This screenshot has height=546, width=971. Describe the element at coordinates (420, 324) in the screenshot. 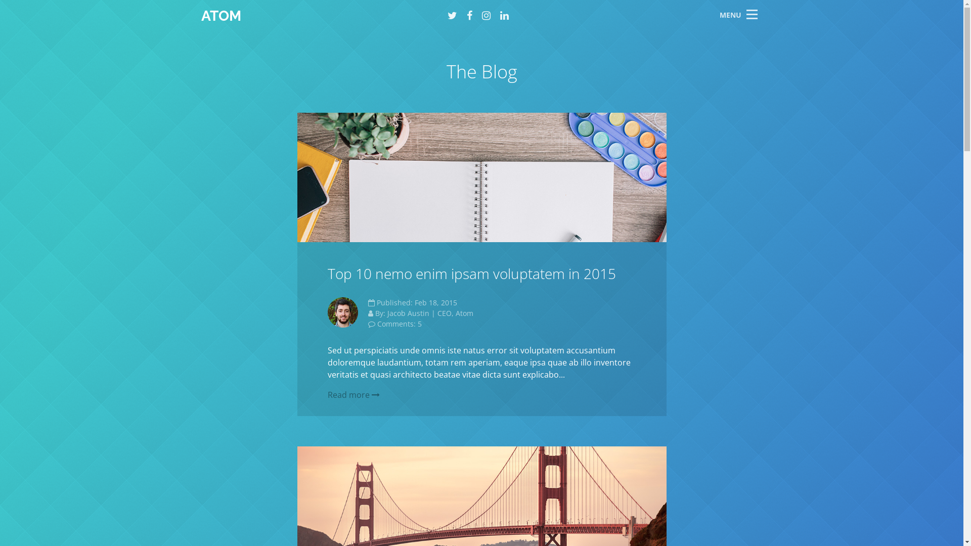

I see `5` at that location.